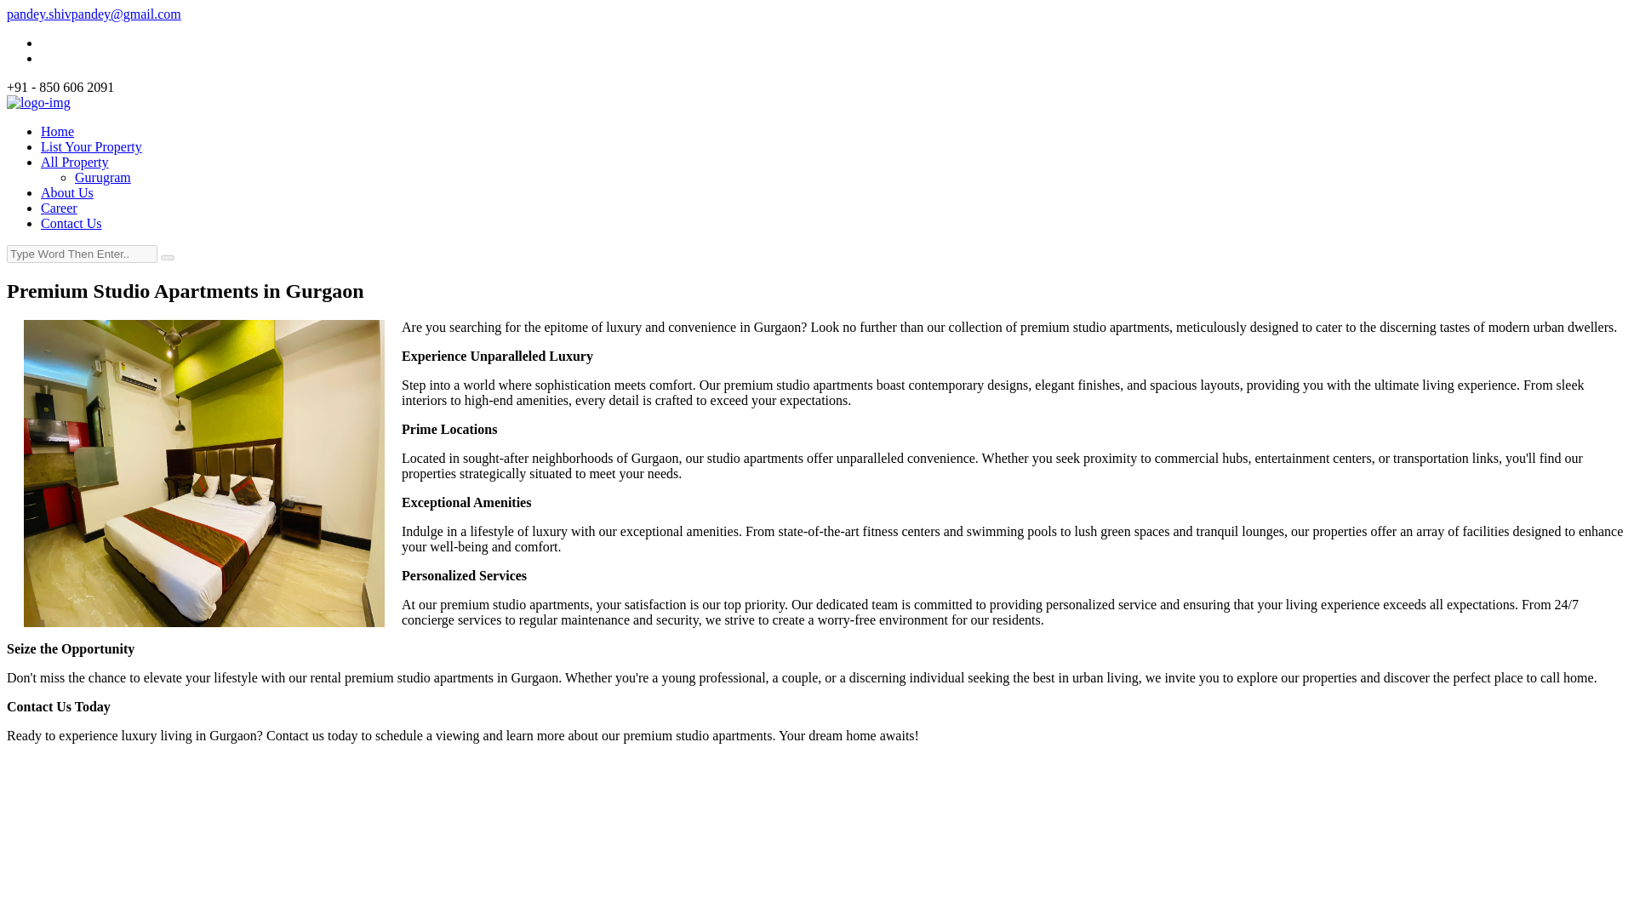  Describe the element at coordinates (66, 192) in the screenshot. I see `About Us` at that location.